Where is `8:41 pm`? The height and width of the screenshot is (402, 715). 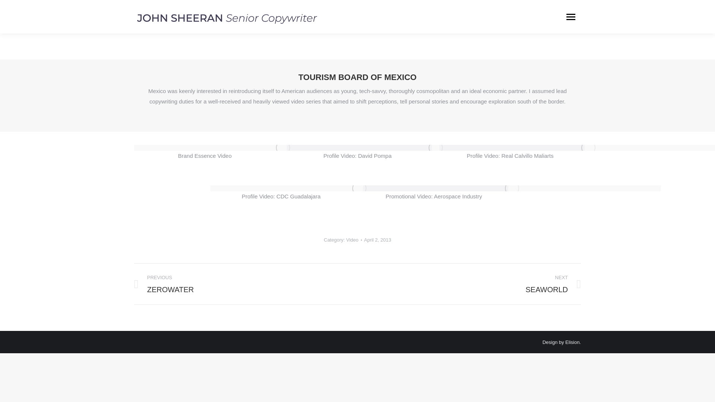
8:41 pm is located at coordinates (378, 240).